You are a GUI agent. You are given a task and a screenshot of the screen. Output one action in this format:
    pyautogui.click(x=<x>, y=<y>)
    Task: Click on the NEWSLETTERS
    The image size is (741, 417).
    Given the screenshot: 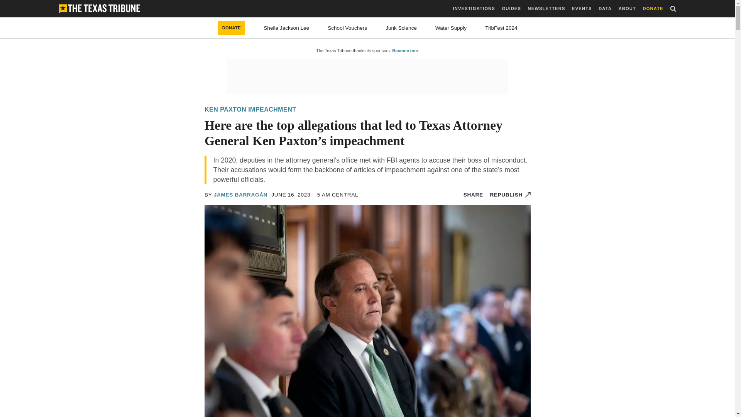 What is the action you would take?
    pyautogui.click(x=546, y=8)
    